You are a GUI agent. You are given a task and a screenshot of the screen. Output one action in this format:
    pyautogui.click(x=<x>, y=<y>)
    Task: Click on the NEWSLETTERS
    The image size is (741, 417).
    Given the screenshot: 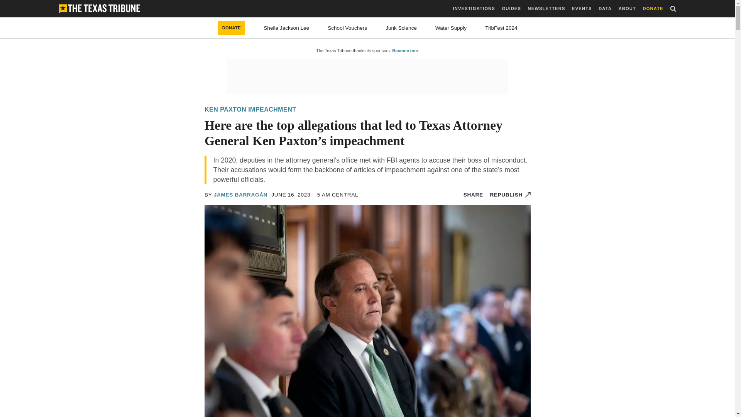 What is the action you would take?
    pyautogui.click(x=546, y=8)
    